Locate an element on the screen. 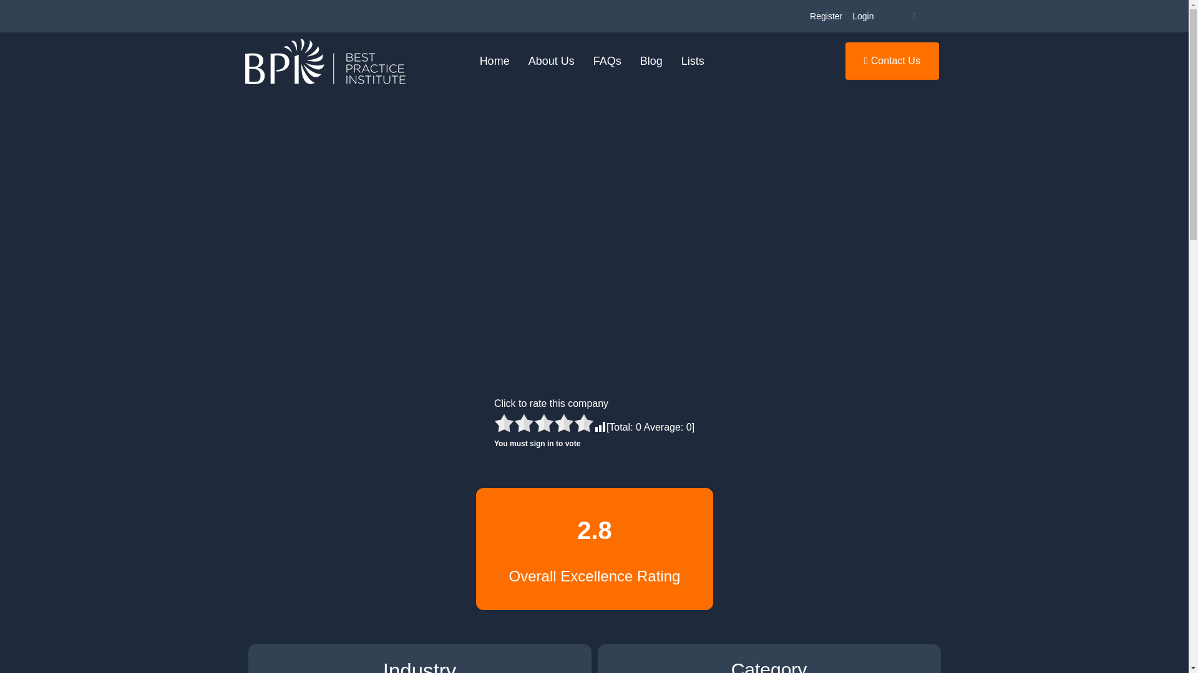  Lists is located at coordinates (693, 61).